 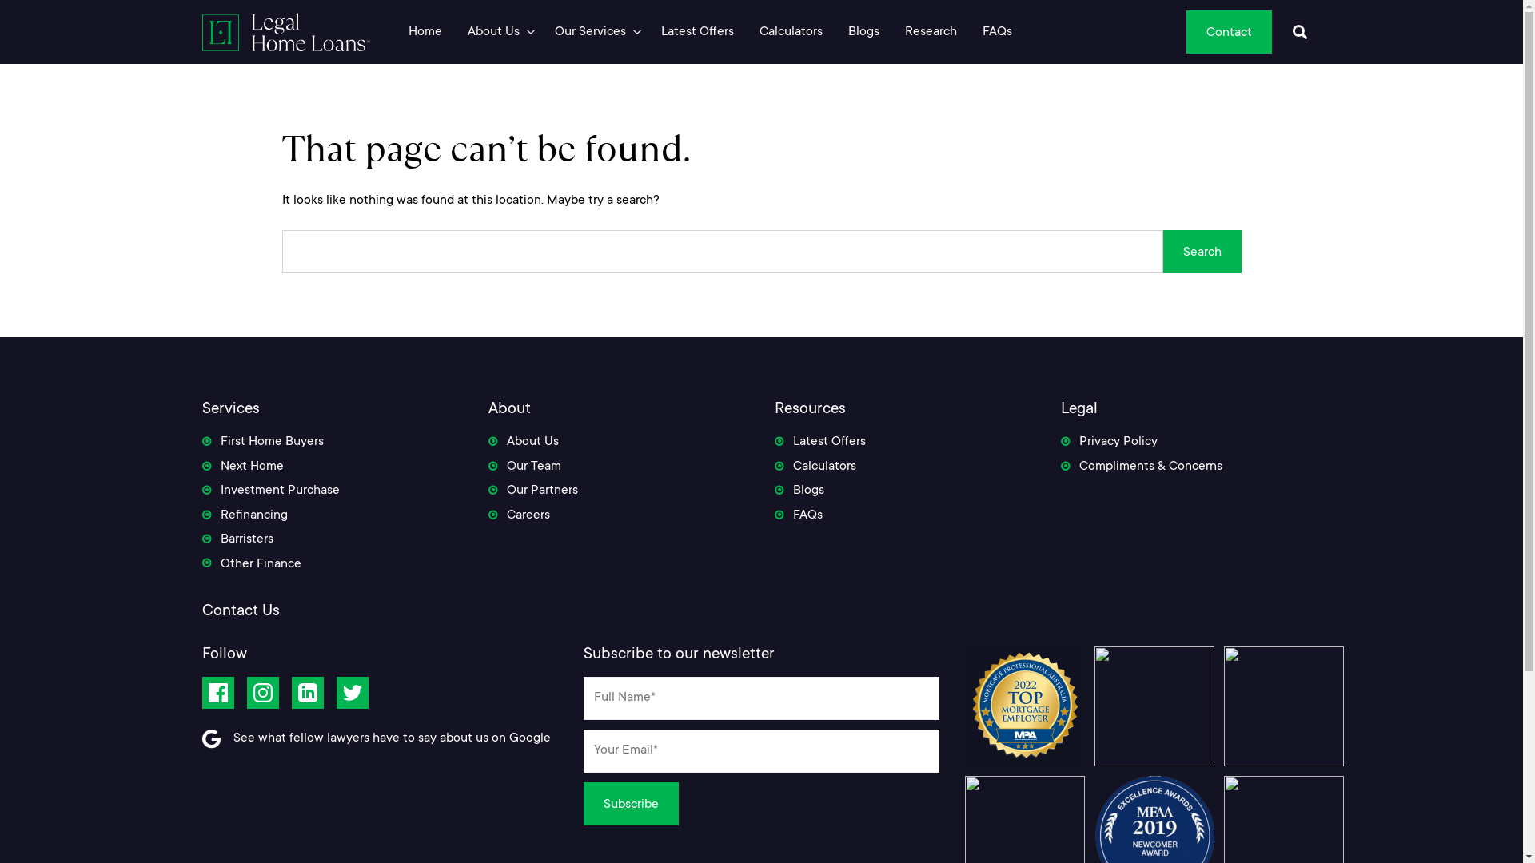 I want to click on Careers, so click(x=518, y=517).